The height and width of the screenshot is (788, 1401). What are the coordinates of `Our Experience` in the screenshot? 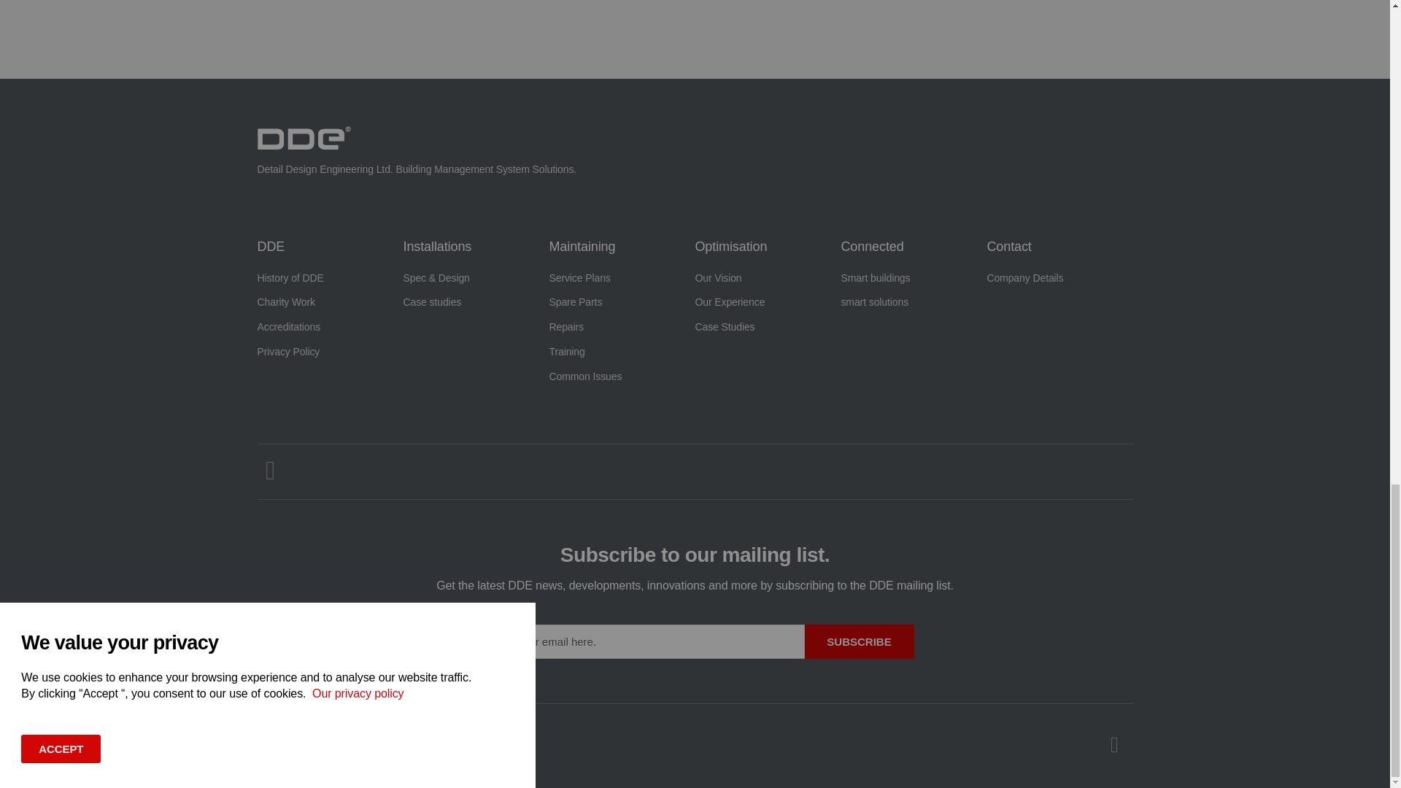 It's located at (768, 302).